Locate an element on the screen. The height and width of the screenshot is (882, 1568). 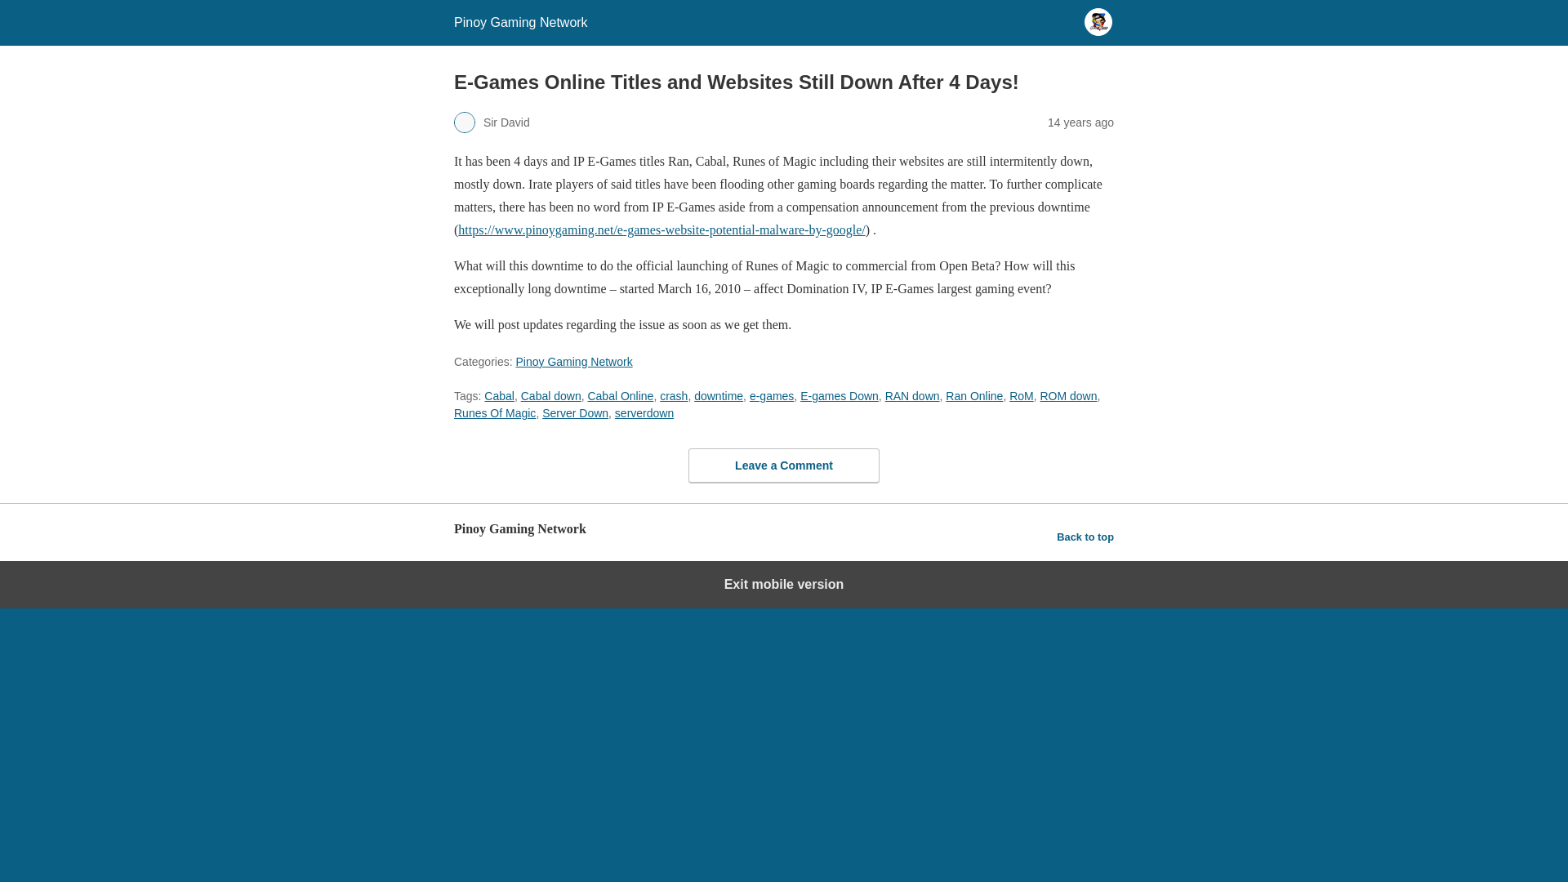
ROM down is located at coordinates (1069, 395).